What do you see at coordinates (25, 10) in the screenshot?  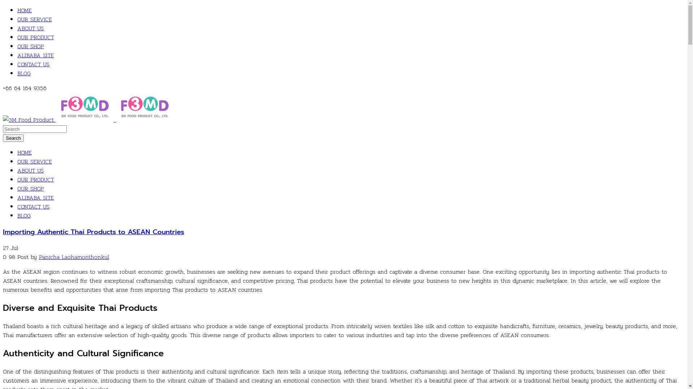 I see `HOME` at bounding box center [25, 10].